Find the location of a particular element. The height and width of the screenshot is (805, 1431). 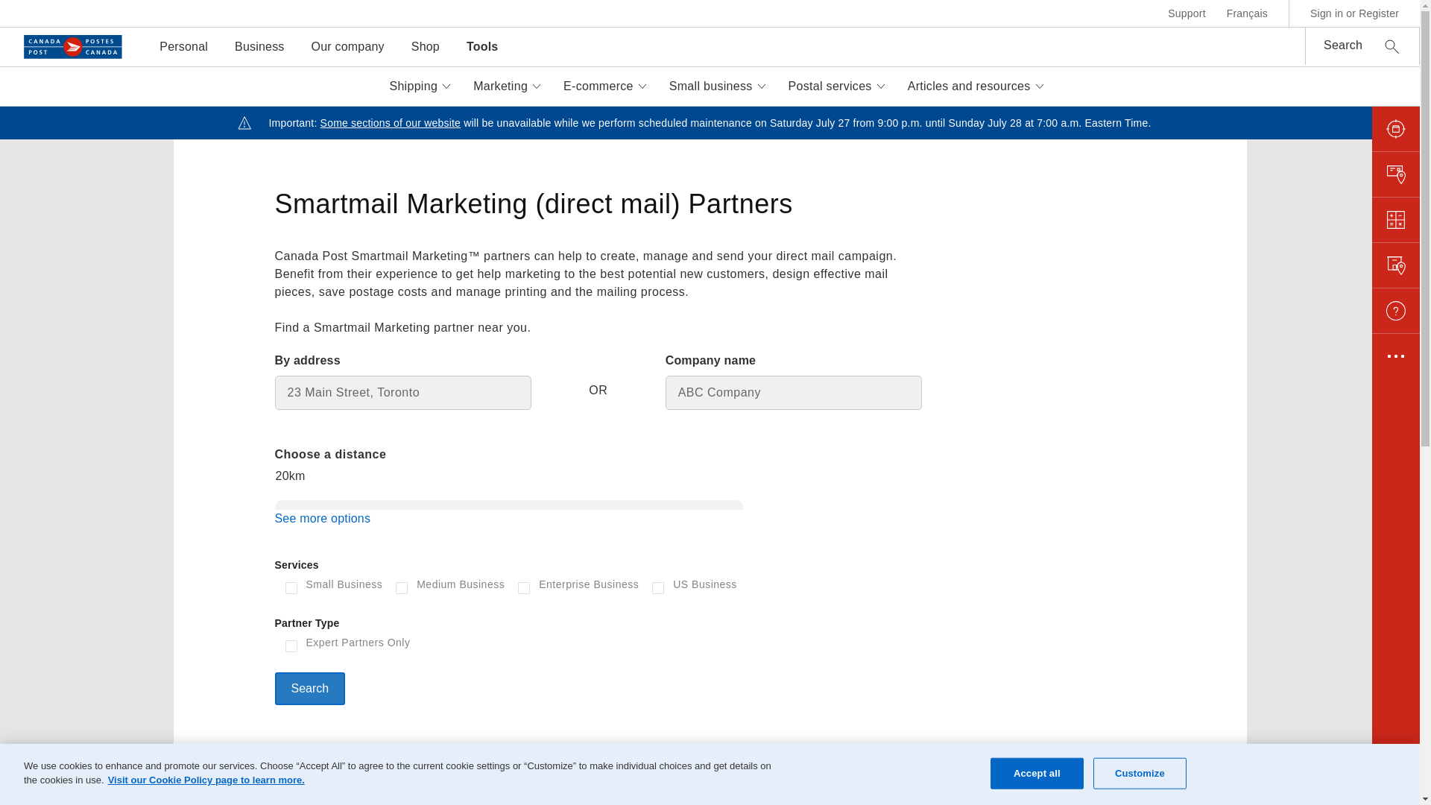

Track and find is located at coordinates (1023, 215).